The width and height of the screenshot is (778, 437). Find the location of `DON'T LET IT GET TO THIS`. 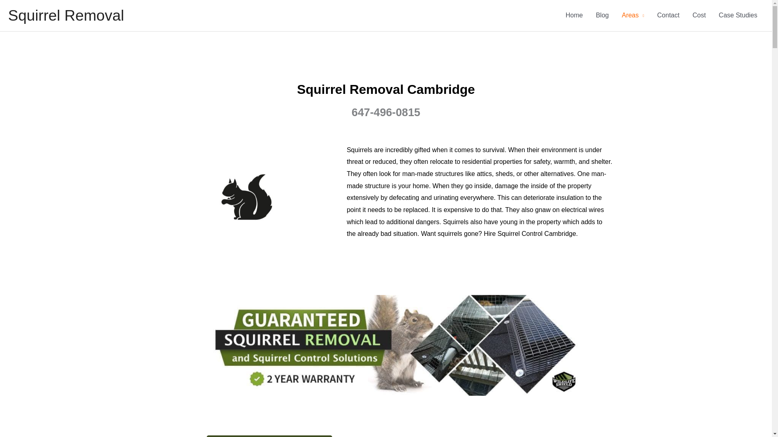

DON'T LET IT GET TO THIS is located at coordinates (269, 436).